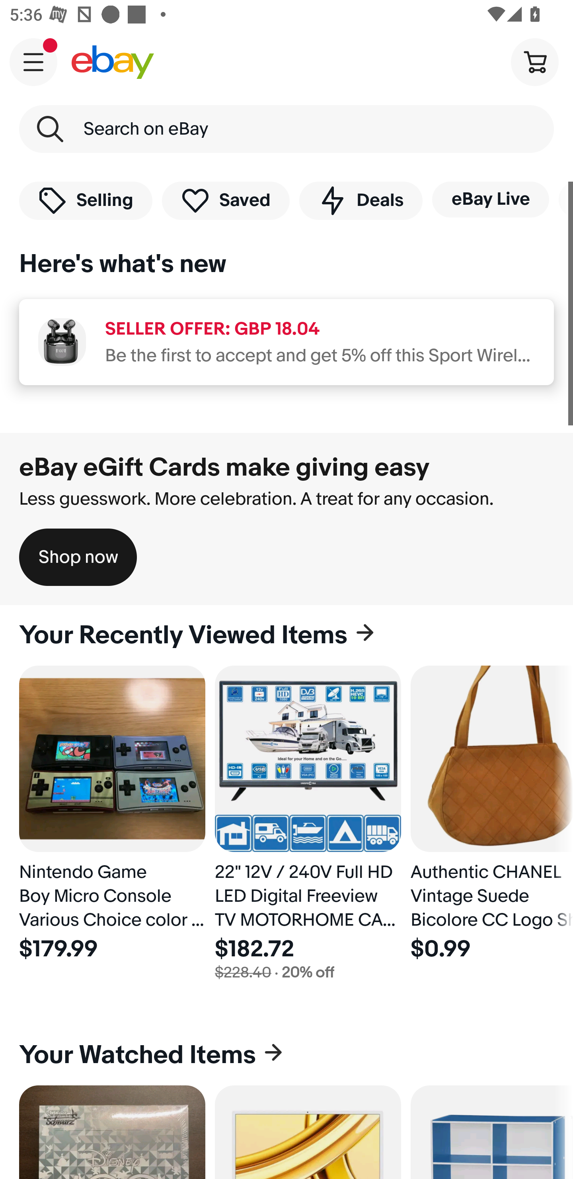 This screenshot has width=573, height=1179. Describe the element at coordinates (226, 200) in the screenshot. I see `Saved` at that location.